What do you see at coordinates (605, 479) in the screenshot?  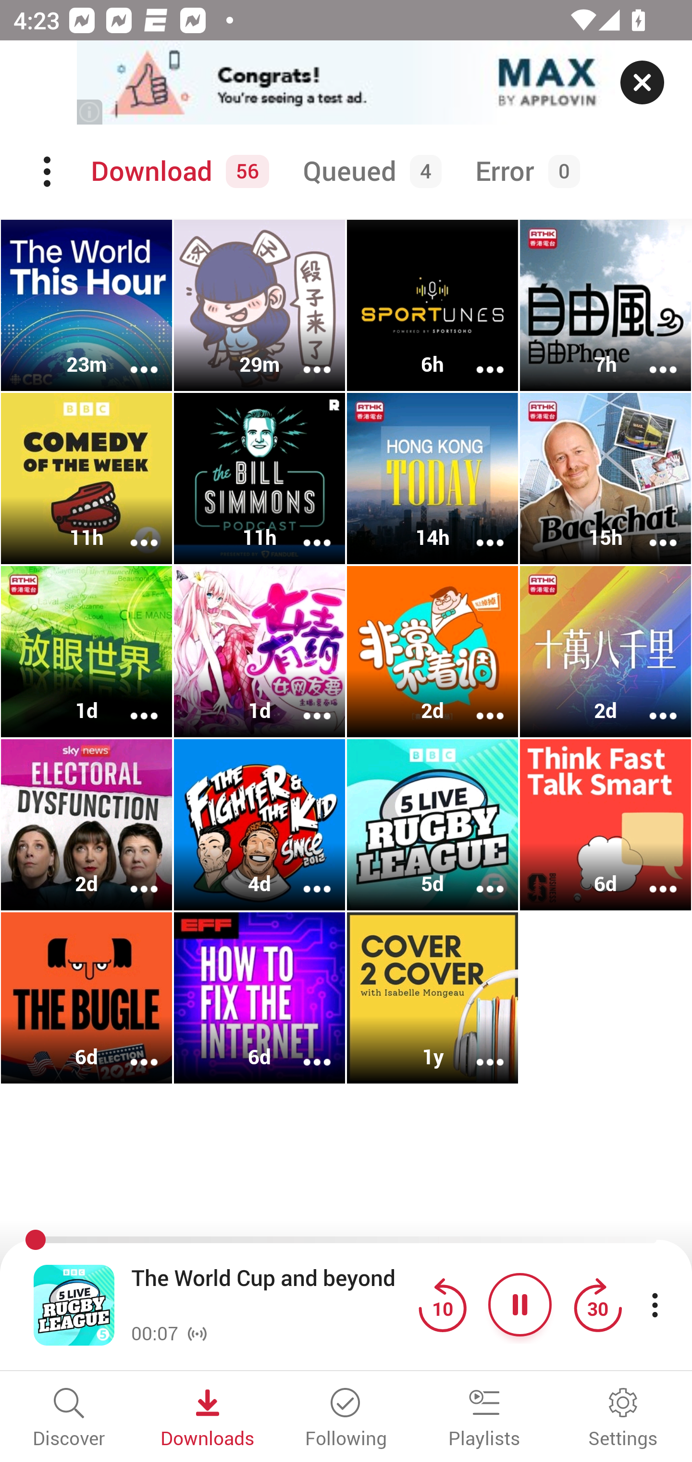 I see `Backchat 15h More options More options` at bounding box center [605, 479].